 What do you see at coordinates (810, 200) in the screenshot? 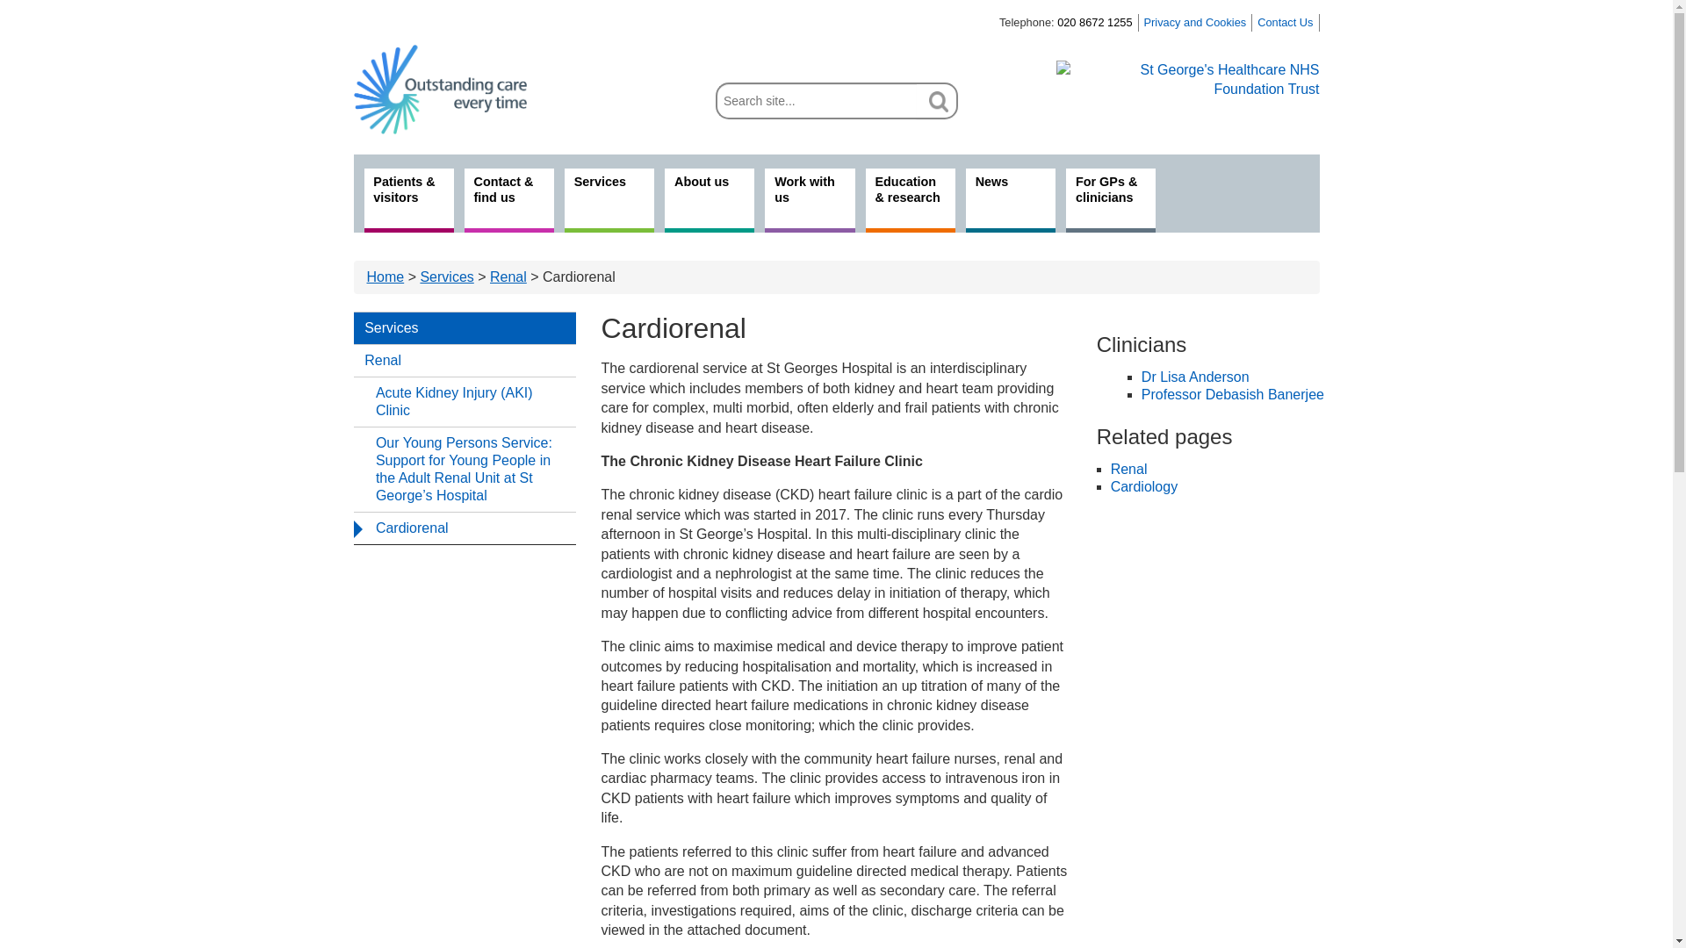
I see `Work with us` at bounding box center [810, 200].